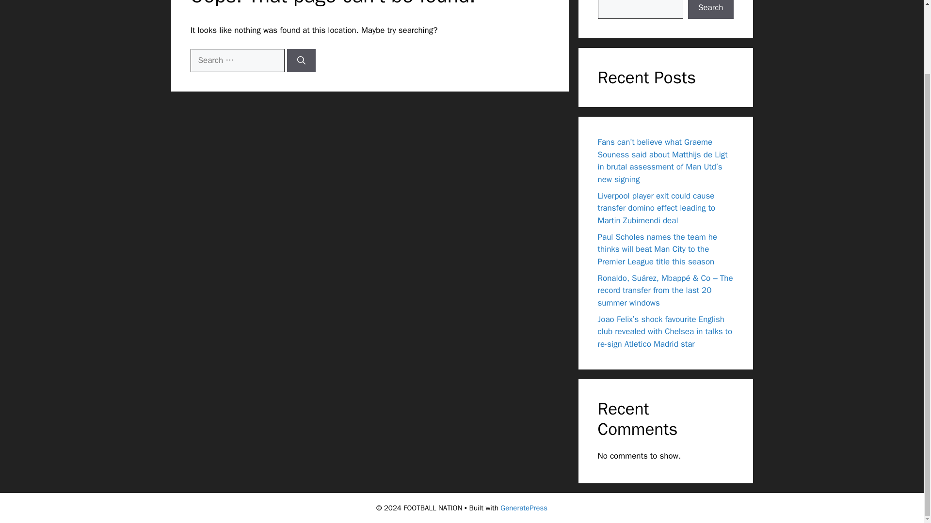 This screenshot has height=523, width=931. What do you see at coordinates (524, 508) in the screenshot?
I see `GeneratePress` at bounding box center [524, 508].